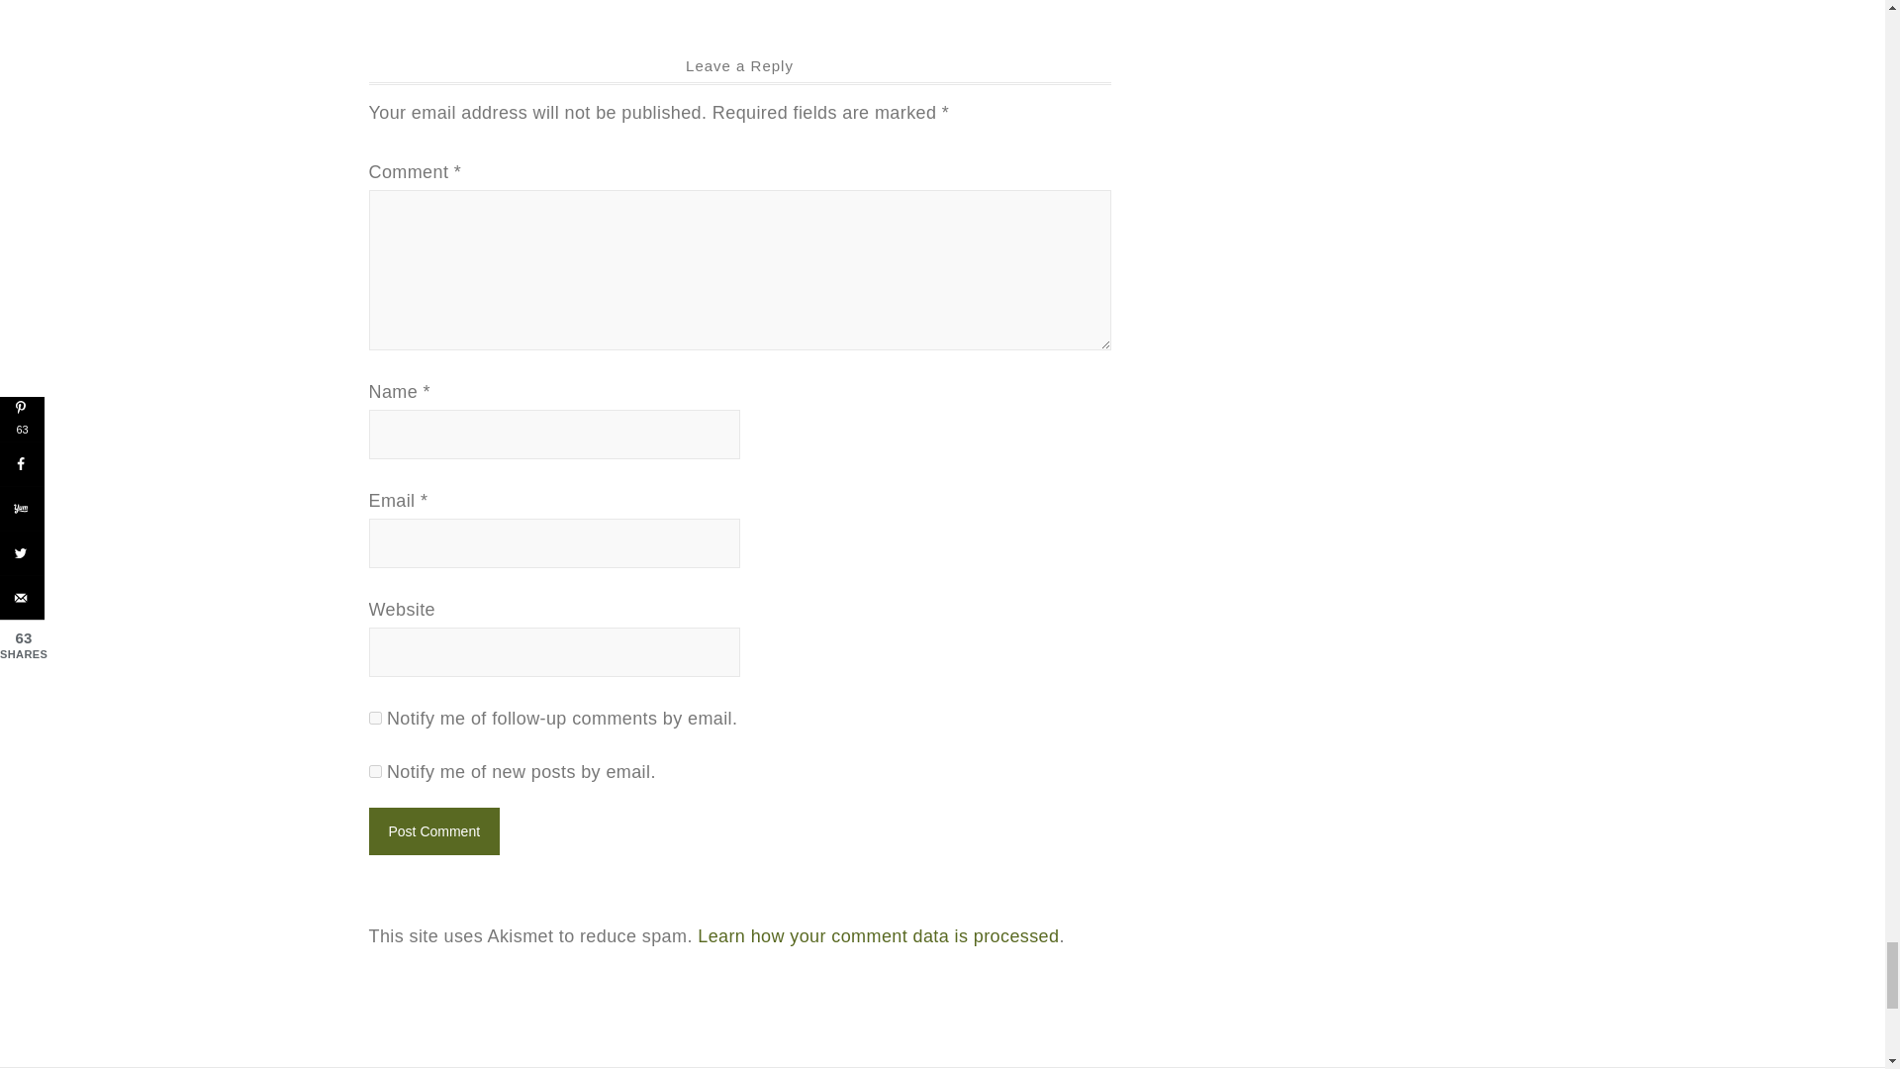 The width and height of the screenshot is (1900, 1069). I want to click on Post Comment, so click(433, 831).